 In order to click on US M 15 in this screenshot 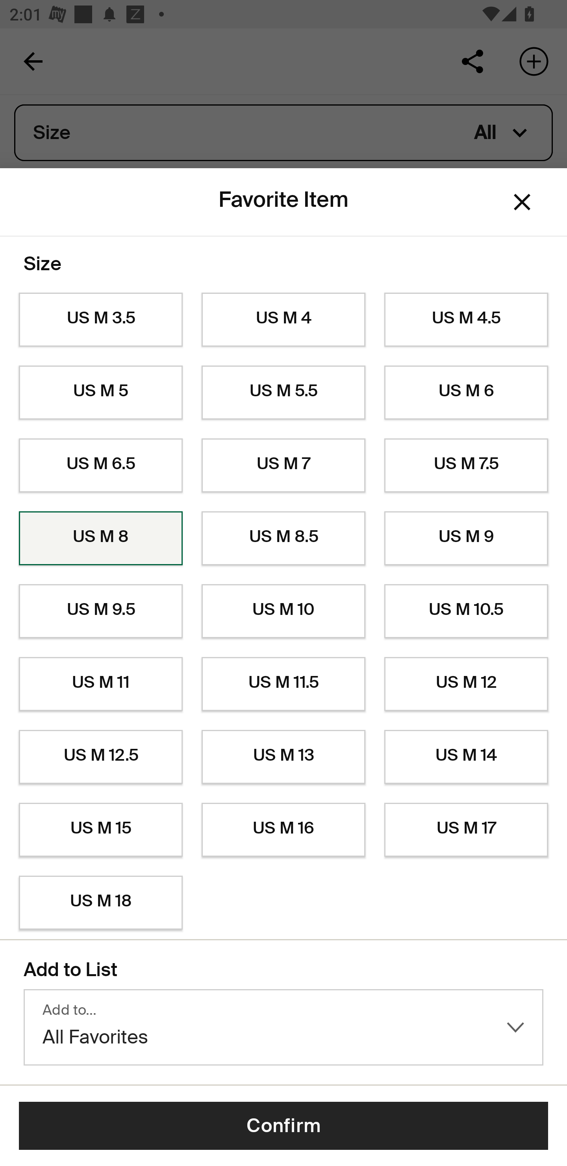, I will do `click(100, 830)`.